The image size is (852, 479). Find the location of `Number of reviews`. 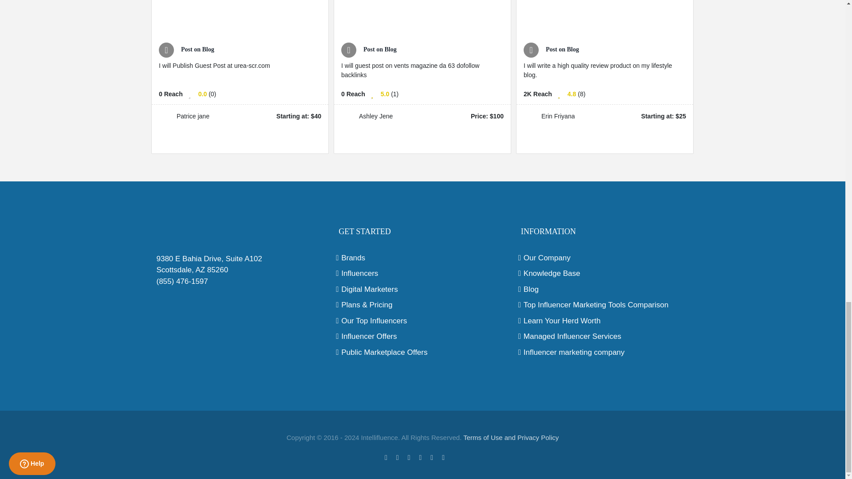

Number of reviews is located at coordinates (581, 94).